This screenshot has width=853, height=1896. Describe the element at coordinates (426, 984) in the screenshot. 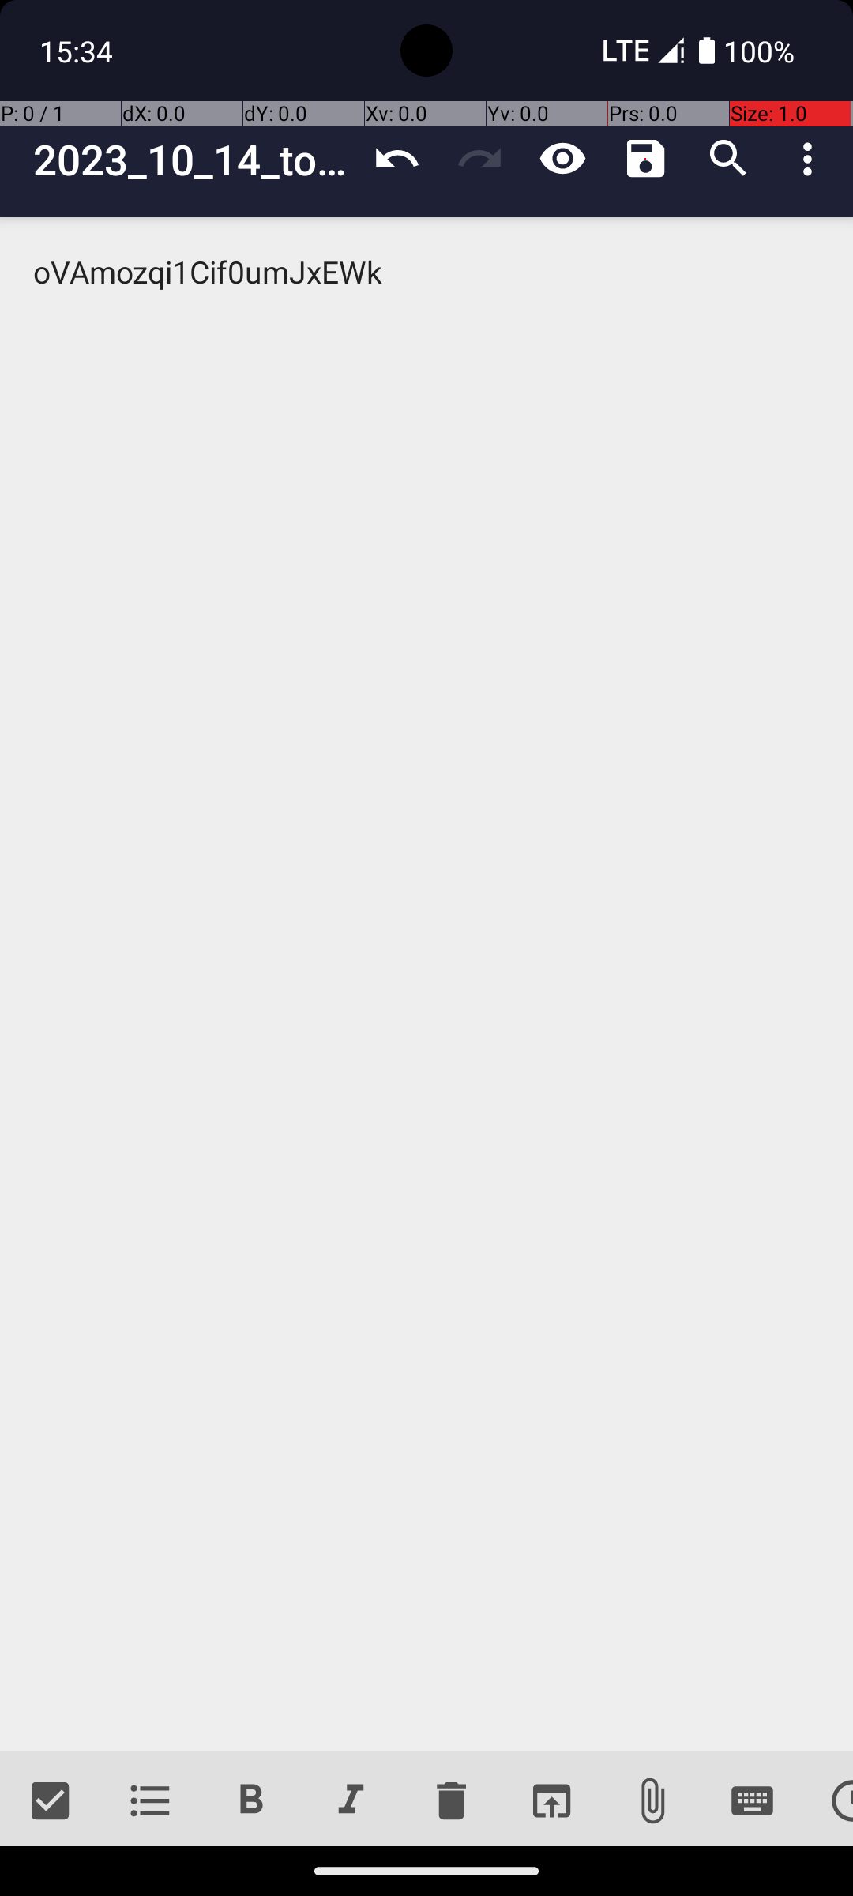

I see `oVAmozqi1Cif0umJxEWk` at that location.